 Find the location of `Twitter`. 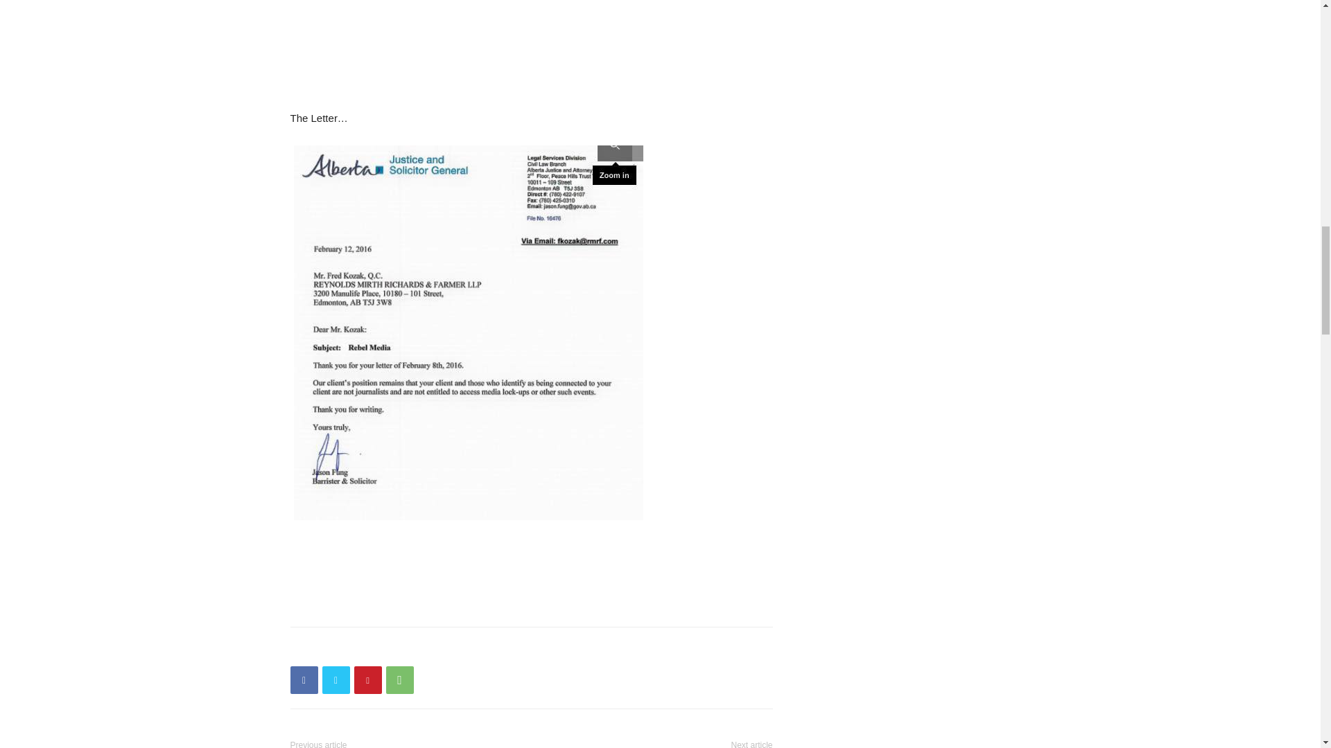

Twitter is located at coordinates (336, 680).